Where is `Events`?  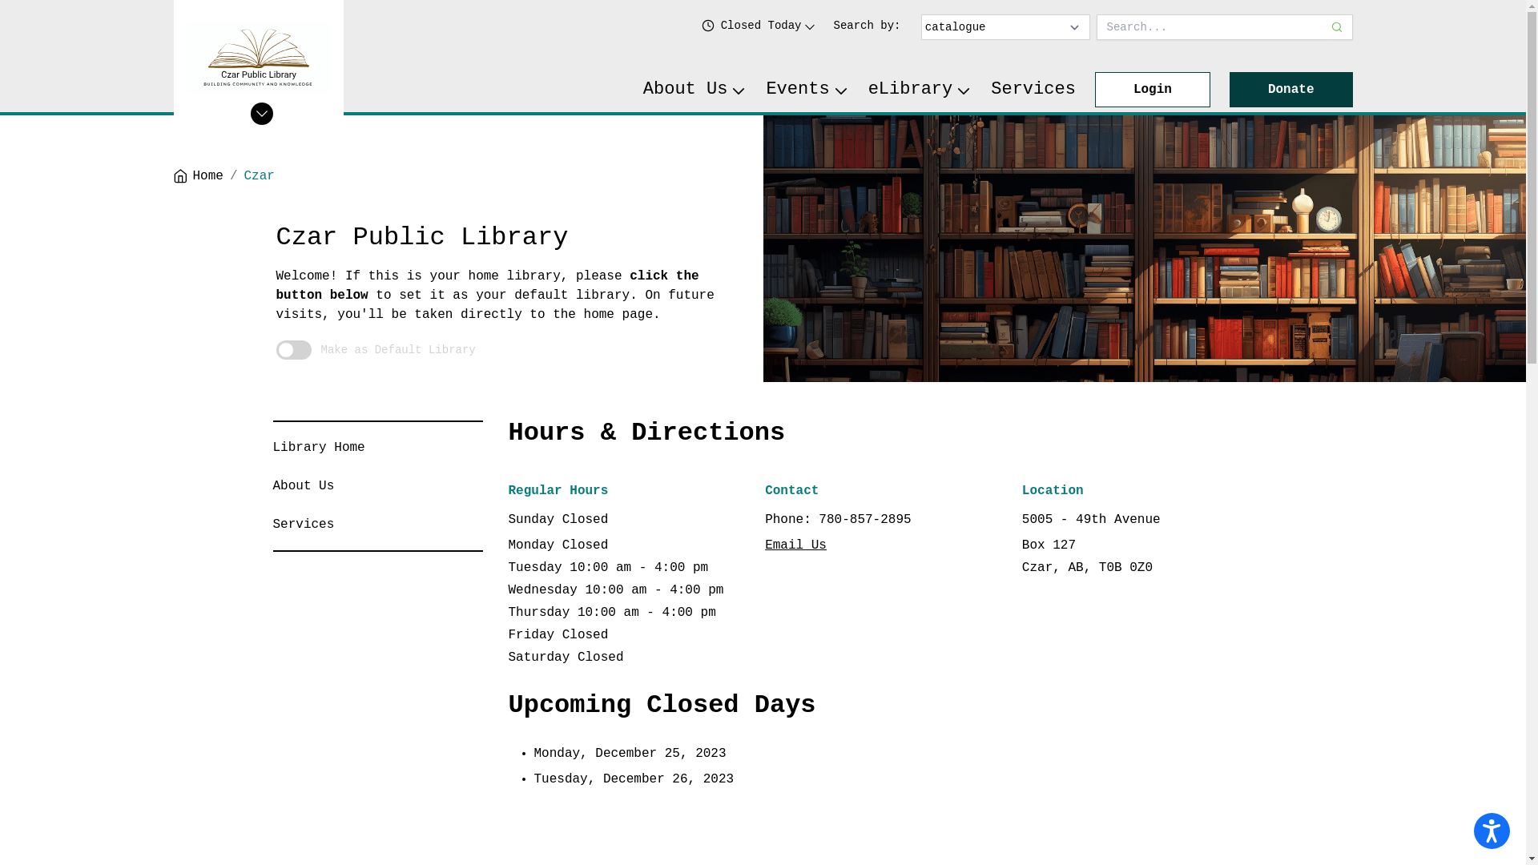
Events is located at coordinates (807, 90).